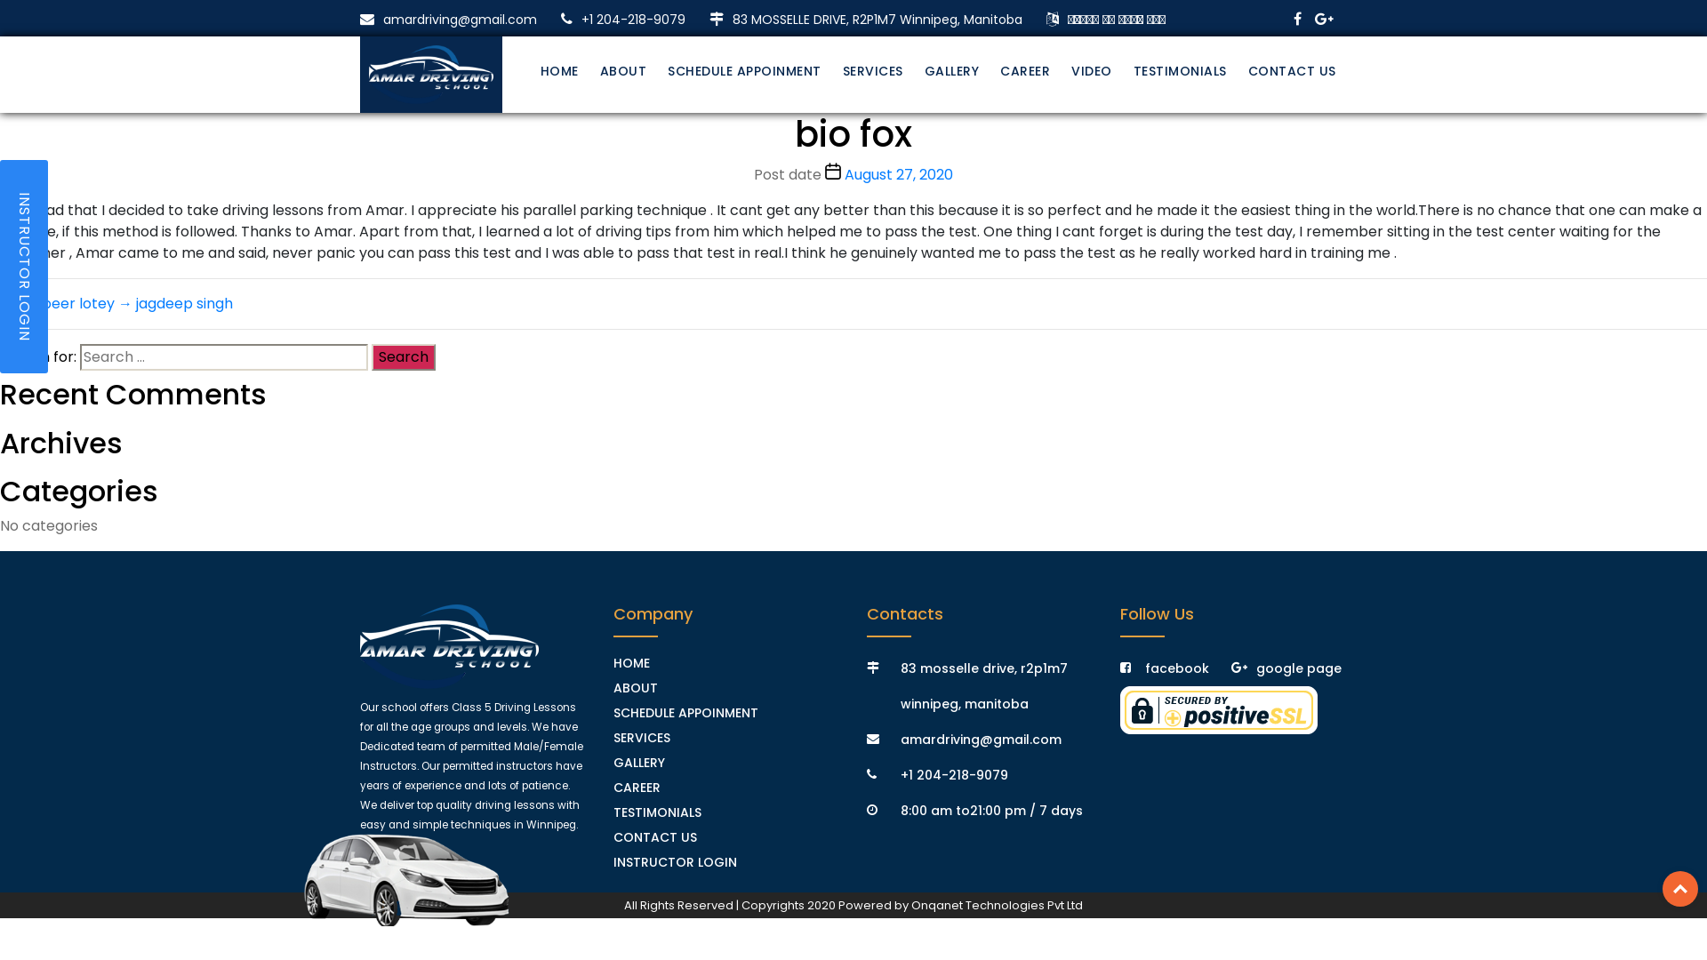 The height and width of the screenshot is (960, 1707). Describe the element at coordinates (686, 713) in the screenshot. I see `SCHEDULE APPOINMENT` at that location.